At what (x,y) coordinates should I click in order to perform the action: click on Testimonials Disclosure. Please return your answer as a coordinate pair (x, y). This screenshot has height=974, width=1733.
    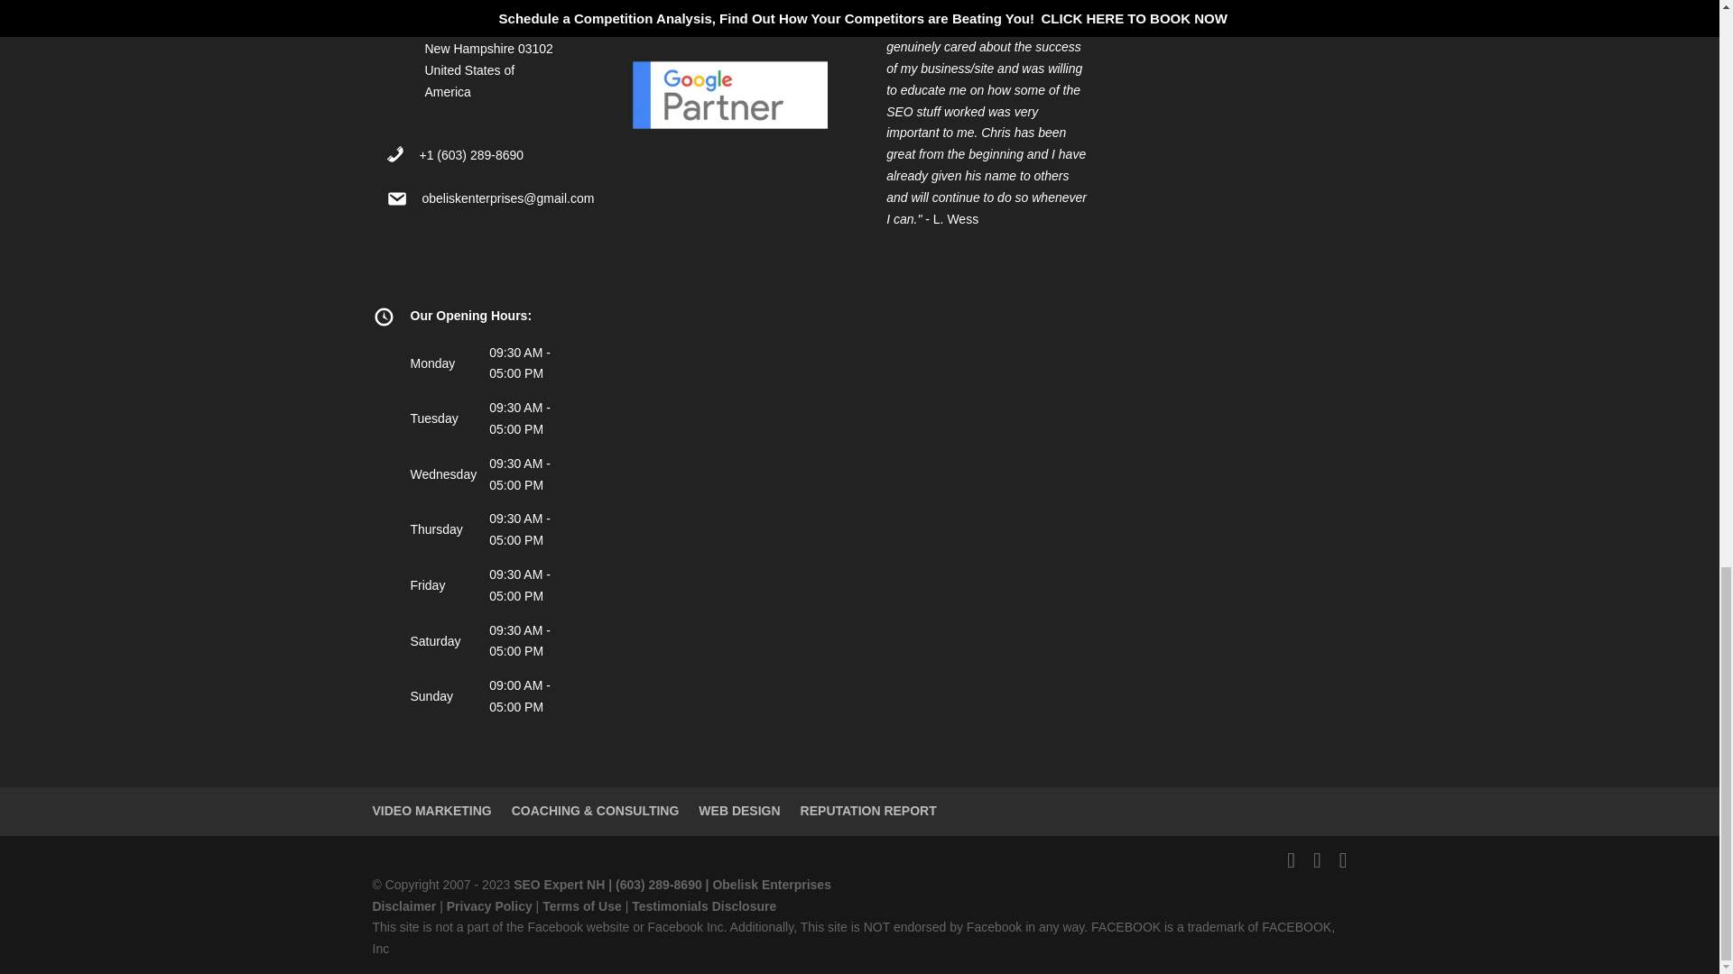
    Looking at the image, I should click on (704, 905).